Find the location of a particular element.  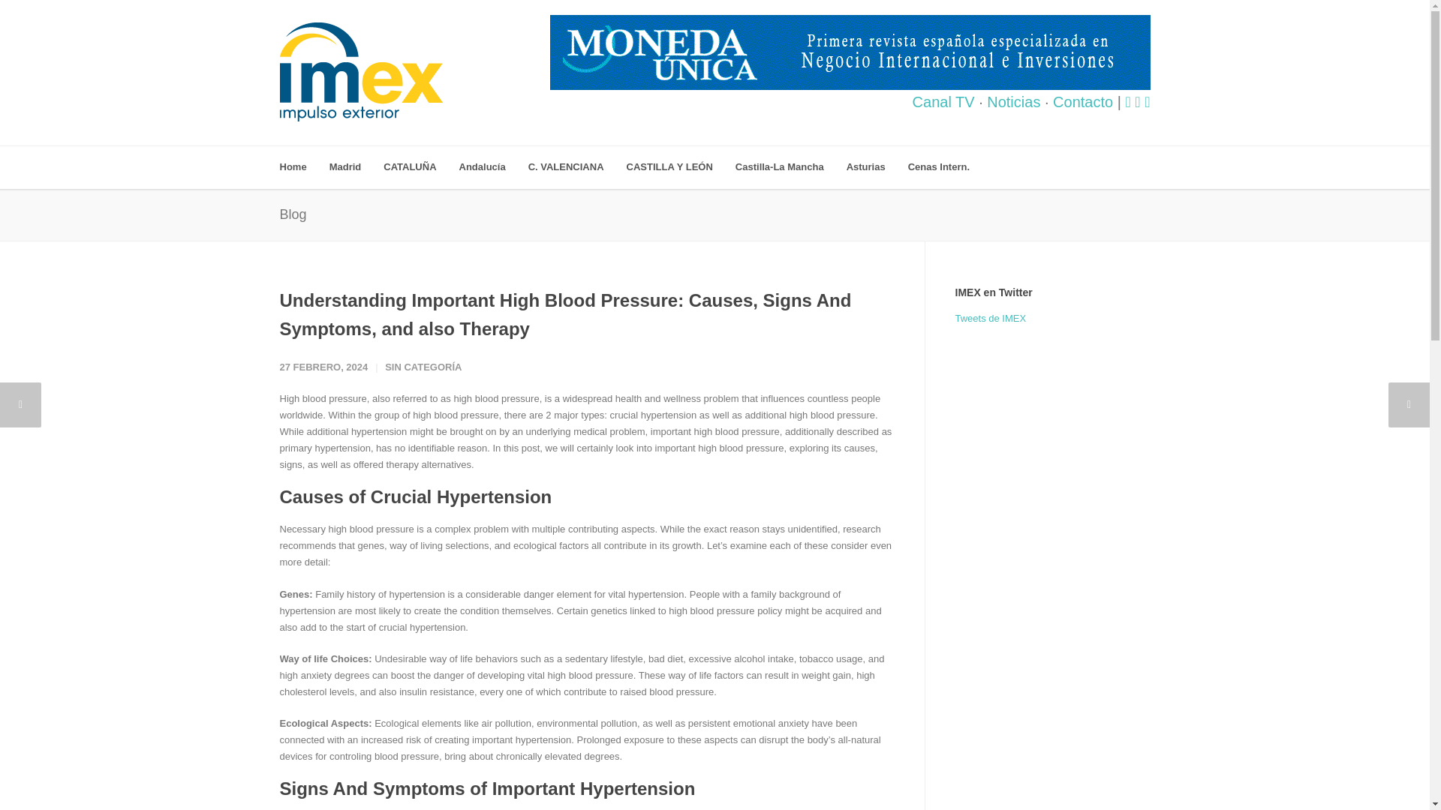

Madrid is located at coordinates (357, 167).